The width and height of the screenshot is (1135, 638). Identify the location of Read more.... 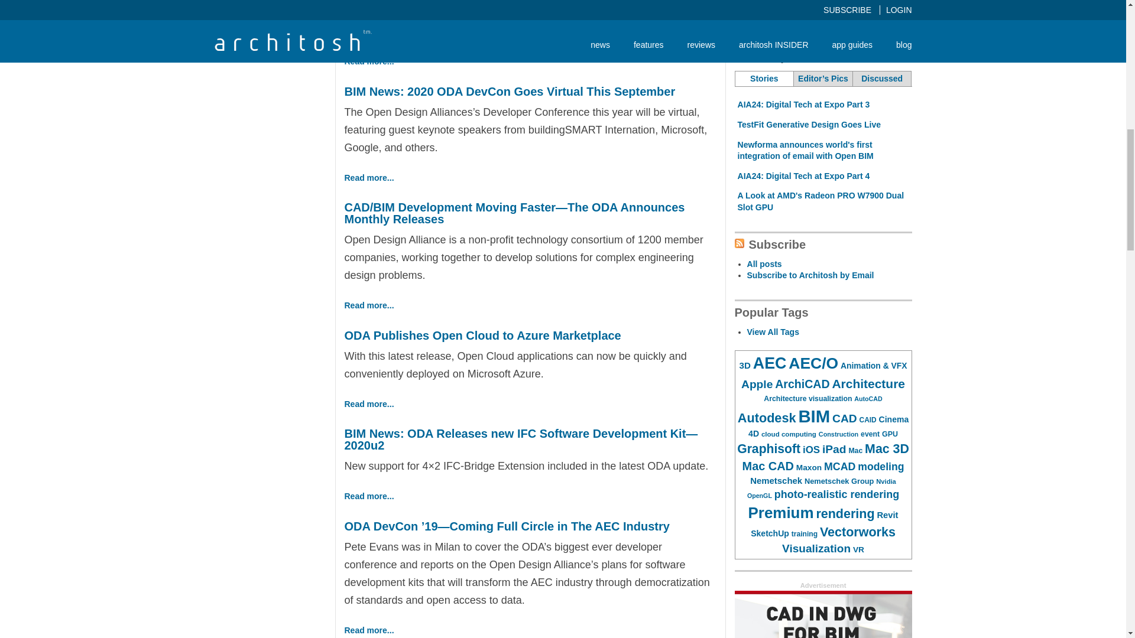
(369, 404).